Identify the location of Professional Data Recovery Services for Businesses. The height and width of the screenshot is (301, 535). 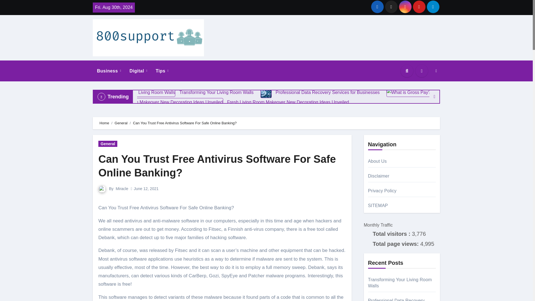
(266, 93).